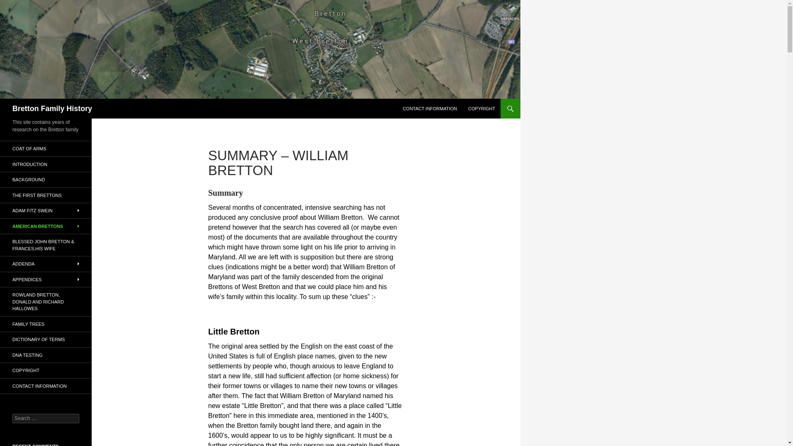 Image resolution: width=793 pixels, height=446 pixels. What do you see at coordinates (46, 355) in the screenshot?
I see `DNA TESTING` at bounding box center [46, 355].